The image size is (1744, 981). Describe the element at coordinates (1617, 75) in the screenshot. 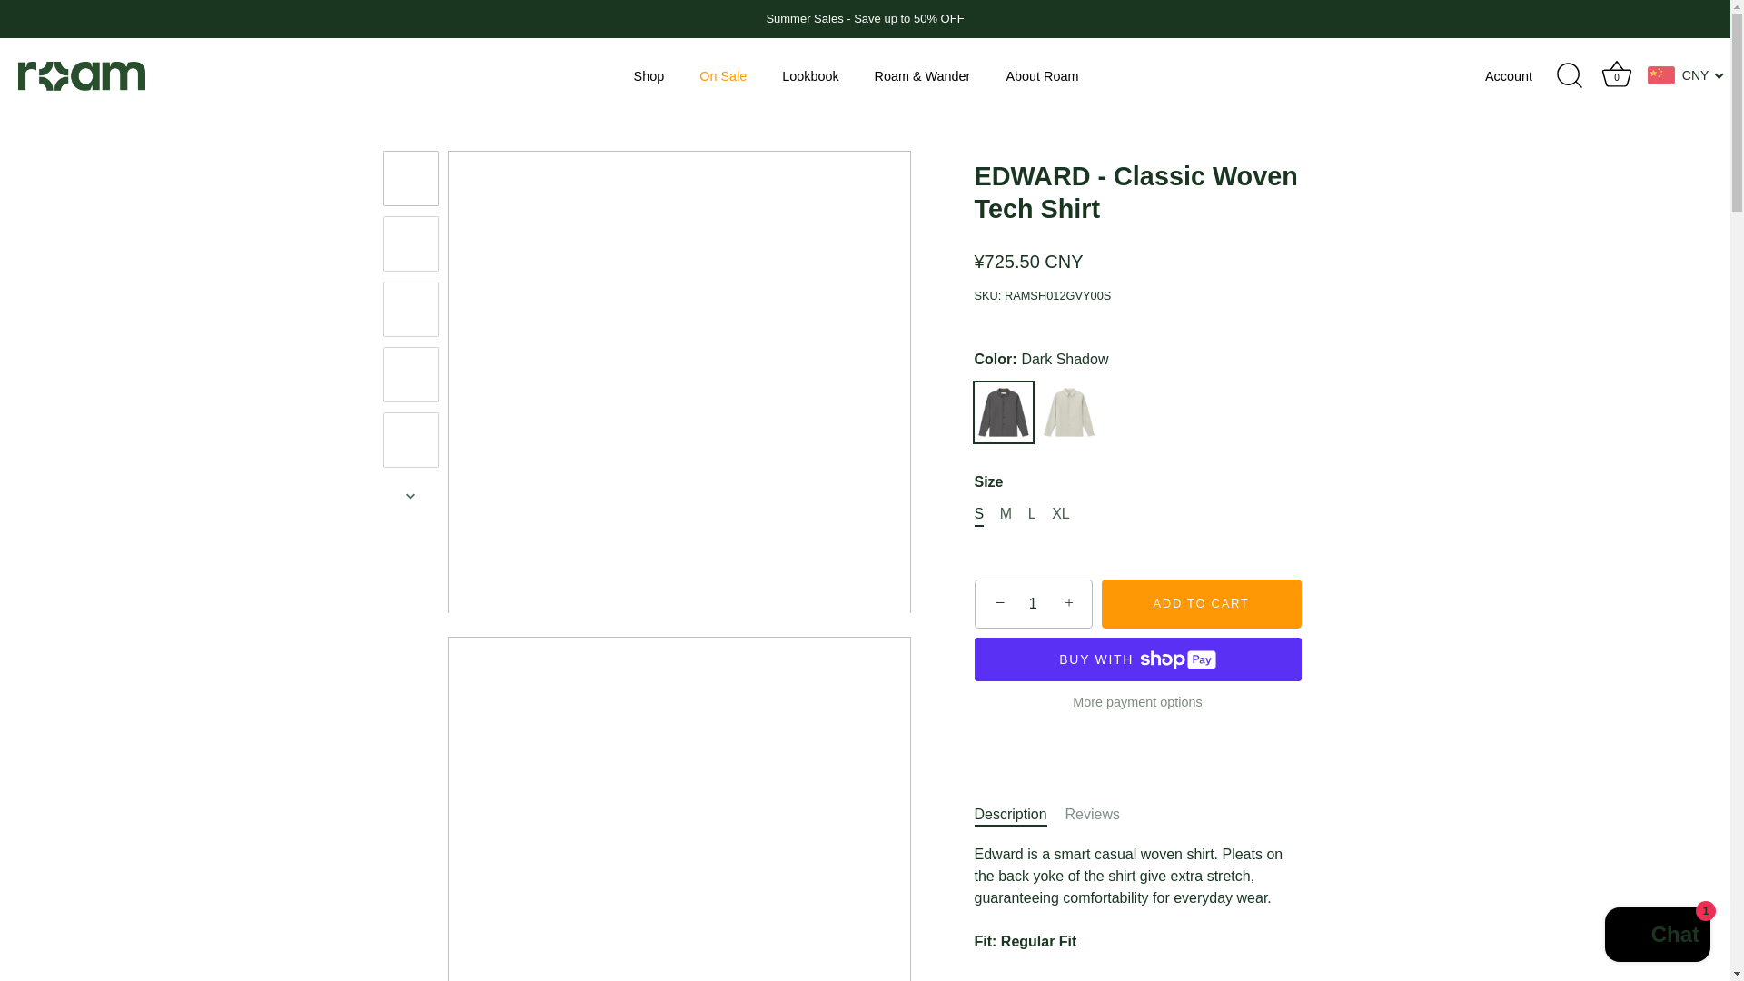

I see `On Sale` at that location.